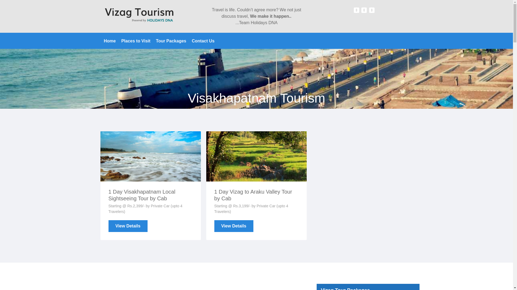 This screenshot has width=517, height=290. What do you see at coordinates (203, 41) in the screenshot?
I see `Contact Us` at bounding box center [203, 41].